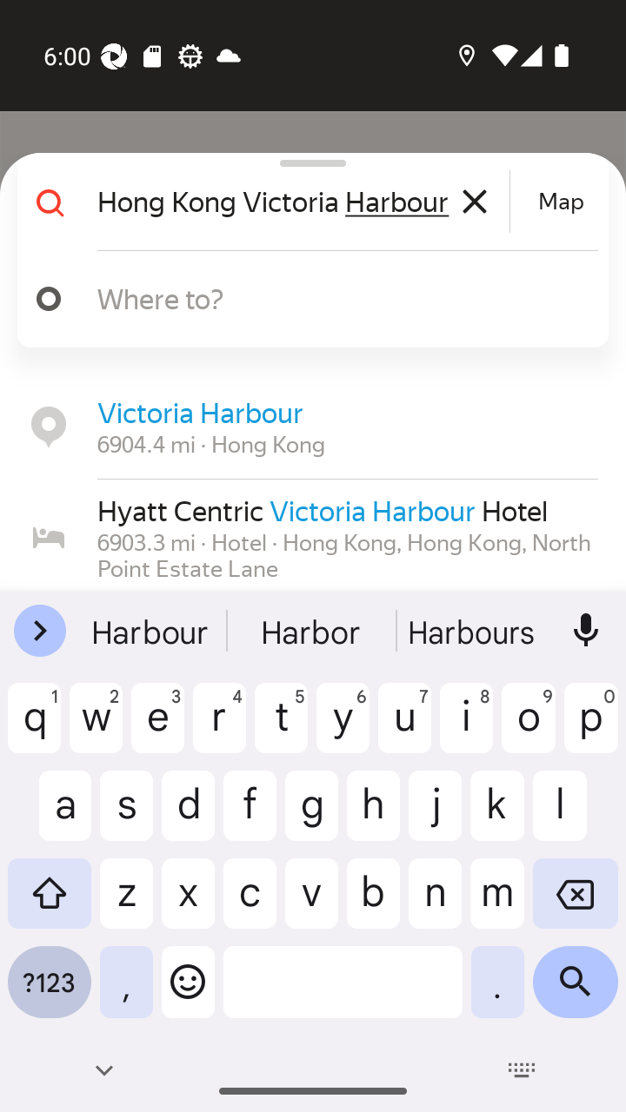 The width and height of the screenshot is (626, 1112). What do you see at coordinates (301, 202) in the screenshot?
I see `Hong Kong Victoria Harbour` at bounding box center [301, 202].